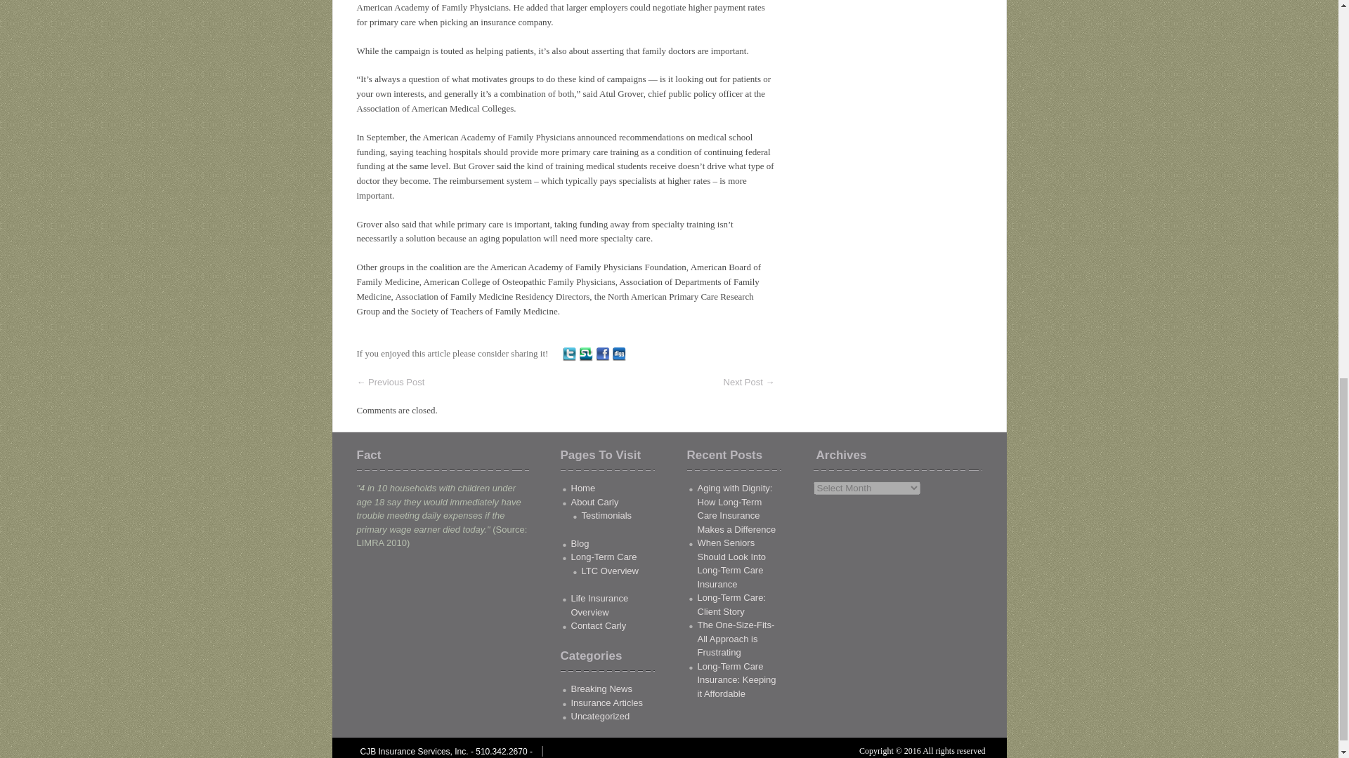 The height and width of the screenshot is (758, 1349). Describe the element at coordinates (586, 352) in the screenshot. I see `Share on StumbleUpon!` at that location.